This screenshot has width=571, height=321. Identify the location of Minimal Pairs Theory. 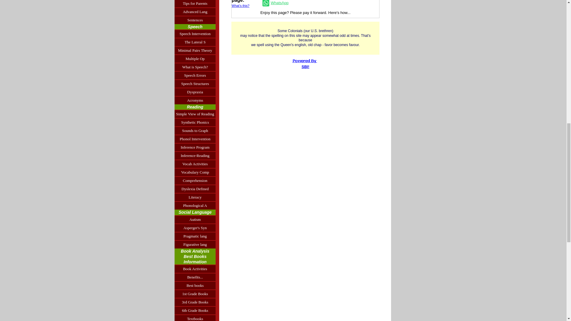
(195, 50).